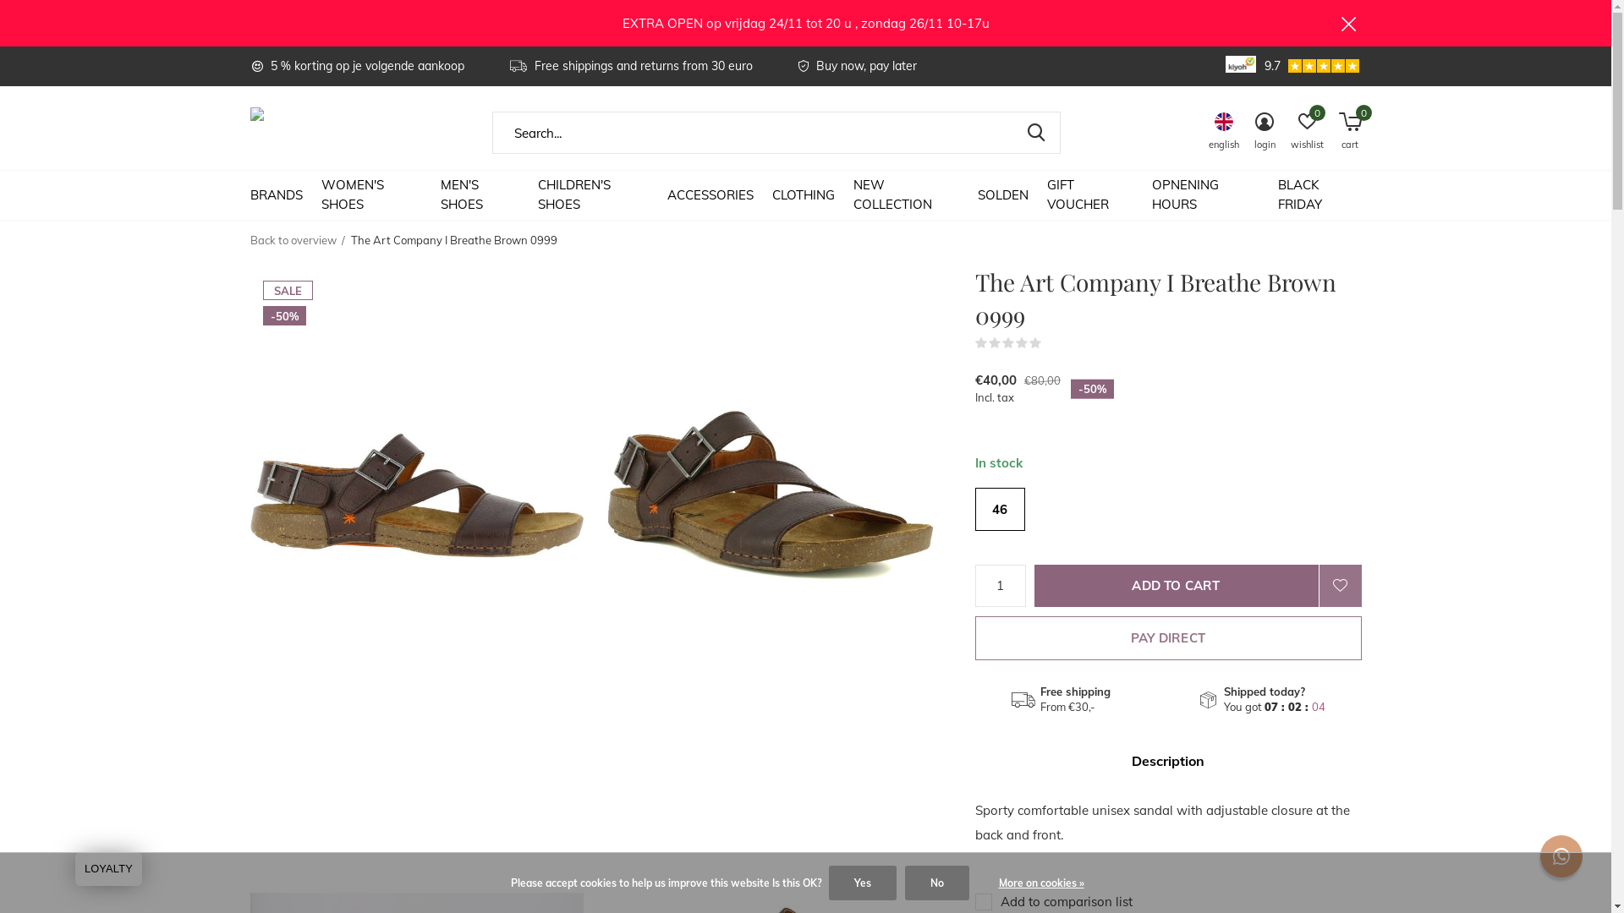 The image size is (1624, 913). What do you see at coordinates (1206, 194) in the screenshot?
I see `OPNENING HOURS` at bounding box center [1206, 194].